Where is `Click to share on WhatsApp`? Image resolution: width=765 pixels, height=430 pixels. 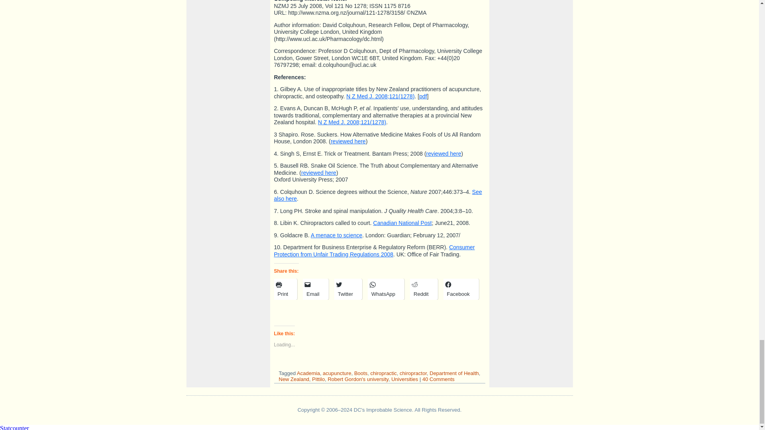 Click to share on WhatsApp is located at coordinates (385, 289).